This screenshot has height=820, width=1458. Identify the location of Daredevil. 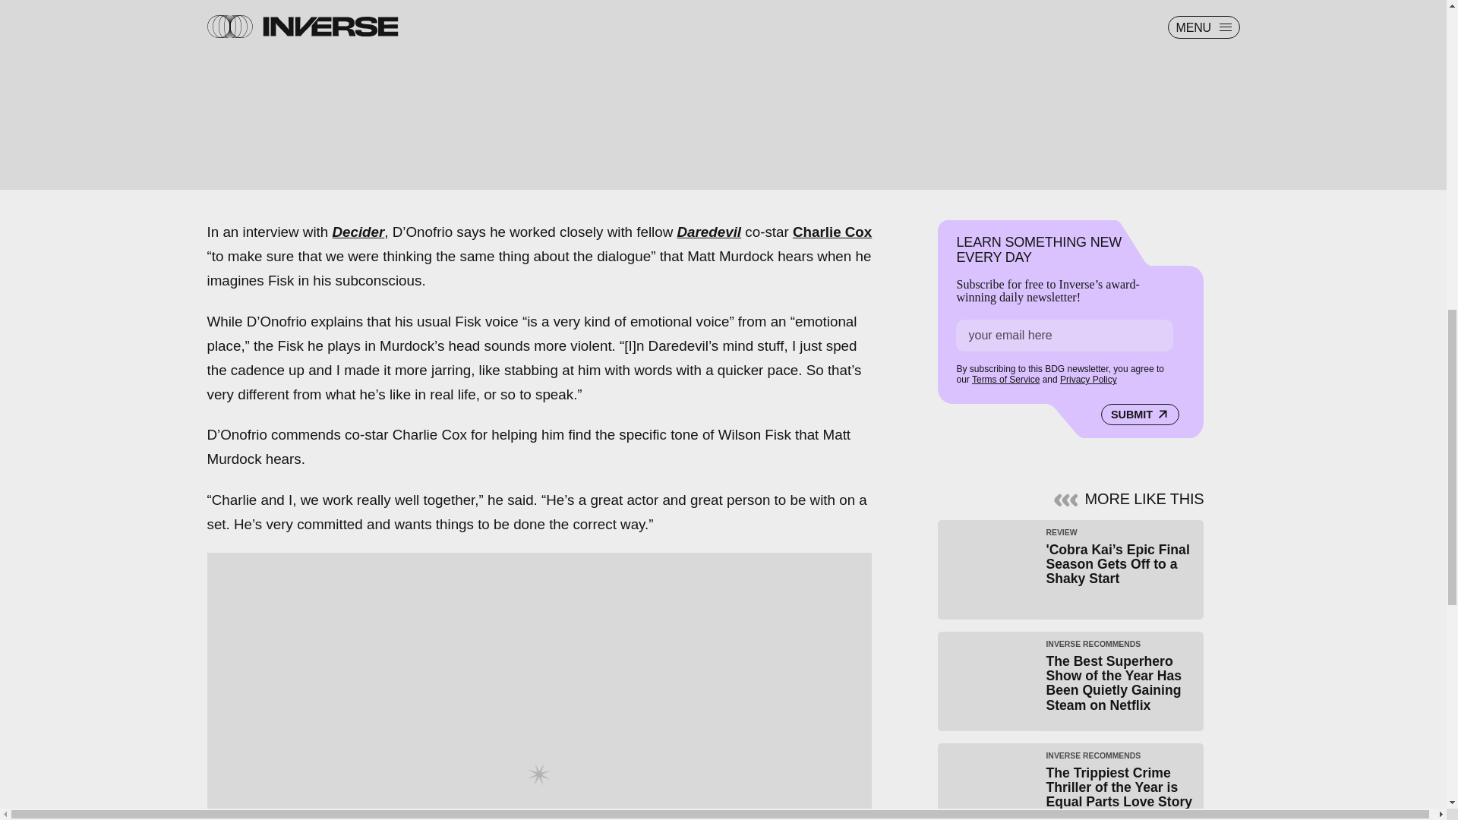
(709, 232).